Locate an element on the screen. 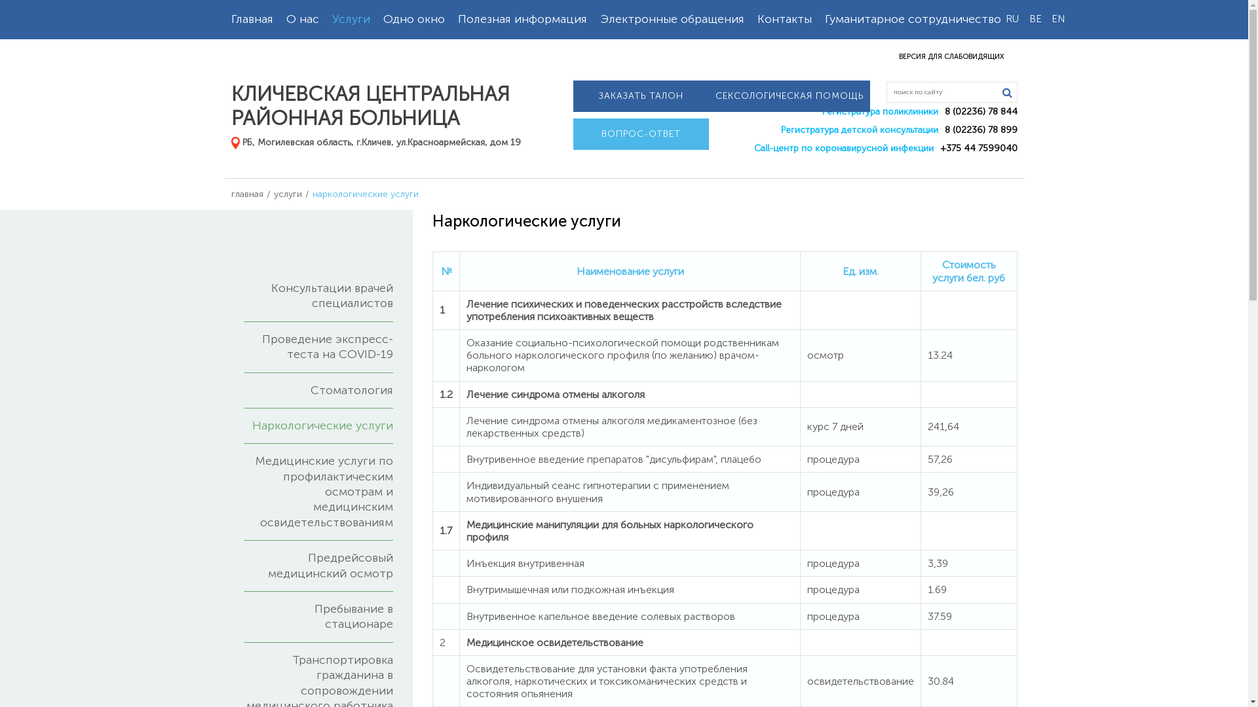 The width and height of the screenshot is (1258, 707). BE is located at coordinates (1035, 20).